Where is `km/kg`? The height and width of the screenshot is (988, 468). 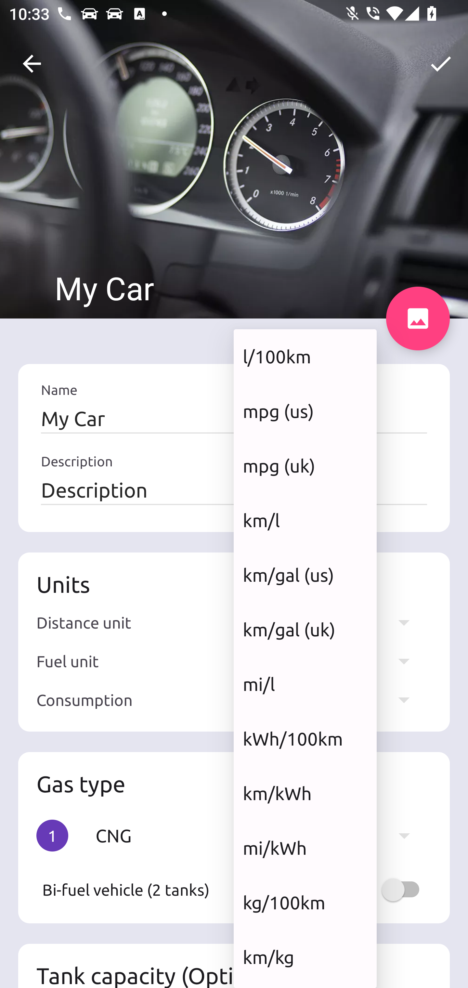 km/kg is located at coordinates (305, 957).